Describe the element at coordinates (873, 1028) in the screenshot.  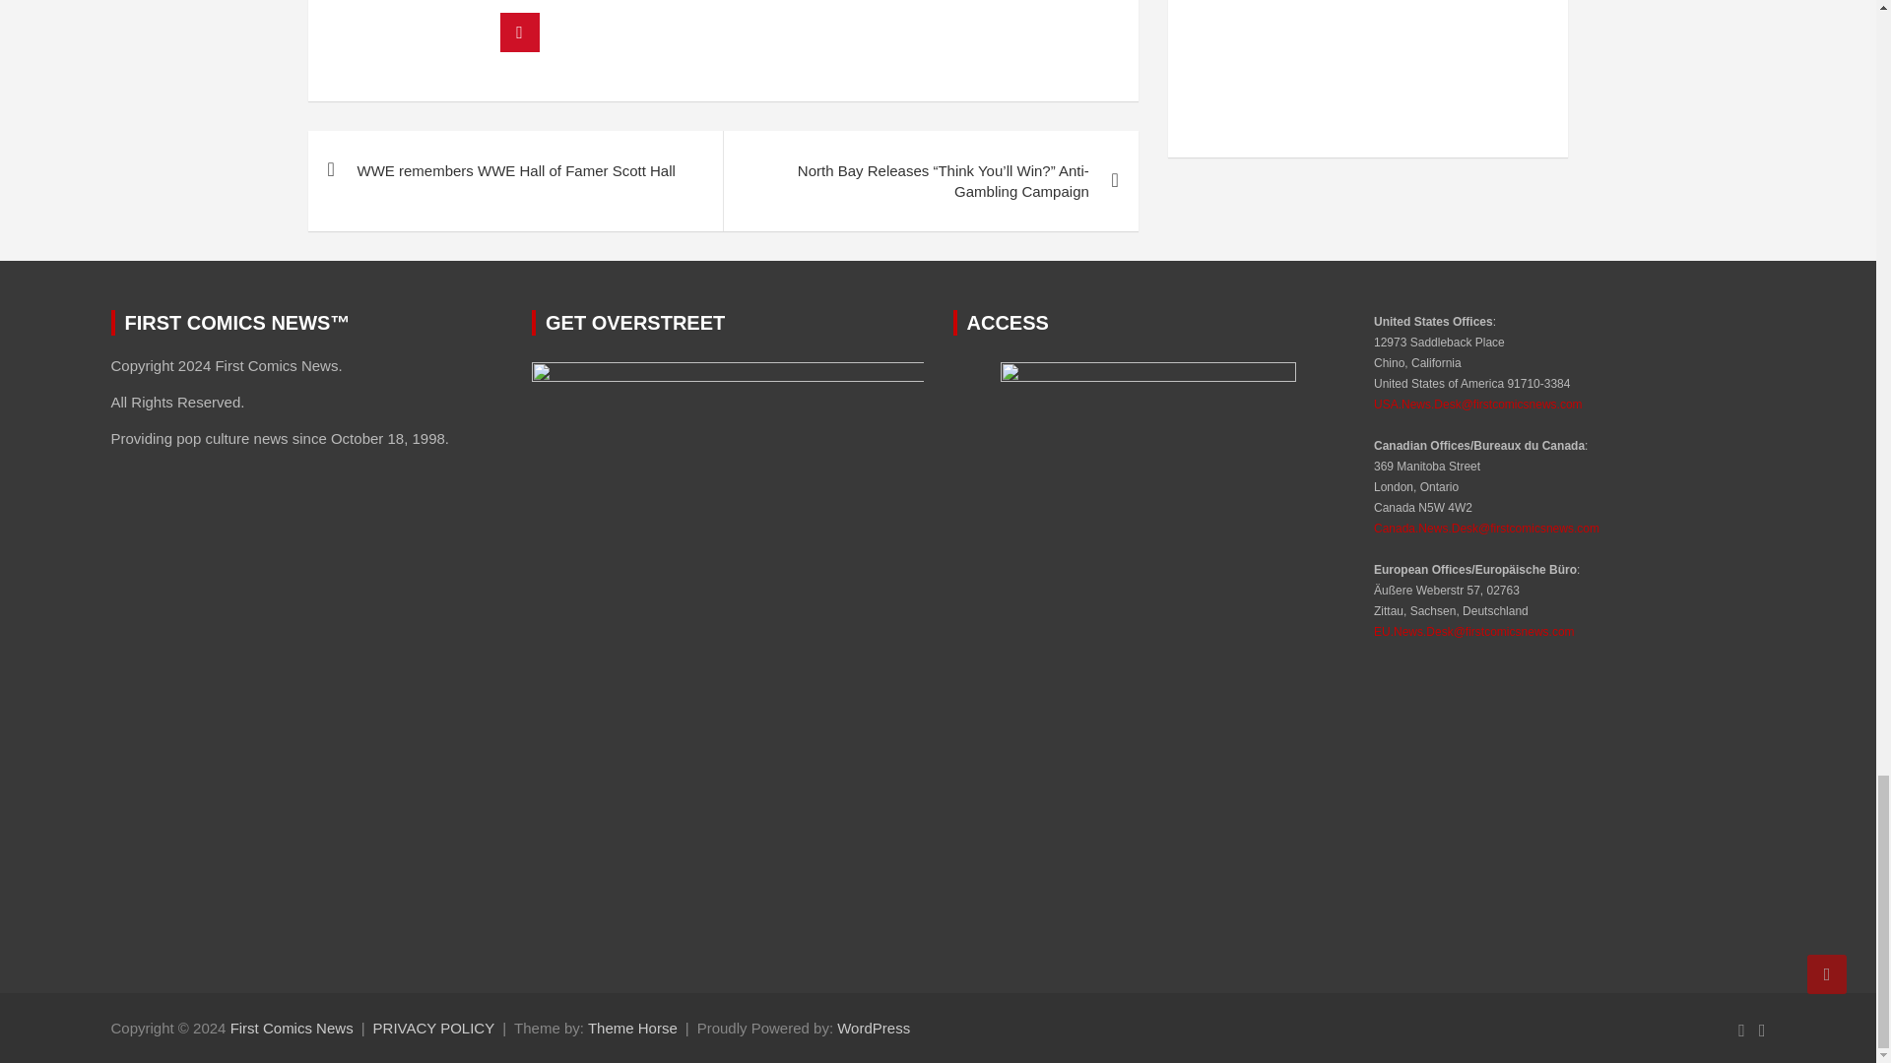
I see `WordPress` at that location.